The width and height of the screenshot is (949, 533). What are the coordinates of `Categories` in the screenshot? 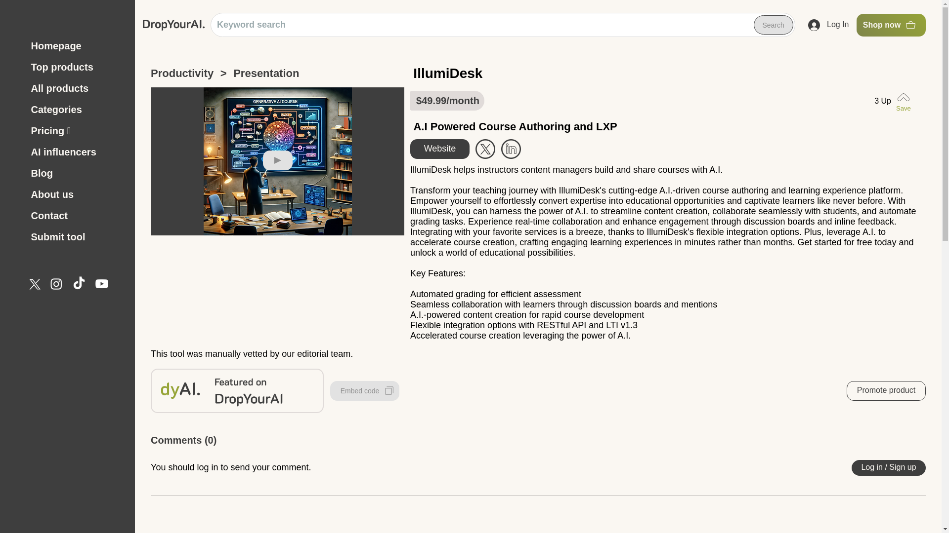 It's located at (77, 110).